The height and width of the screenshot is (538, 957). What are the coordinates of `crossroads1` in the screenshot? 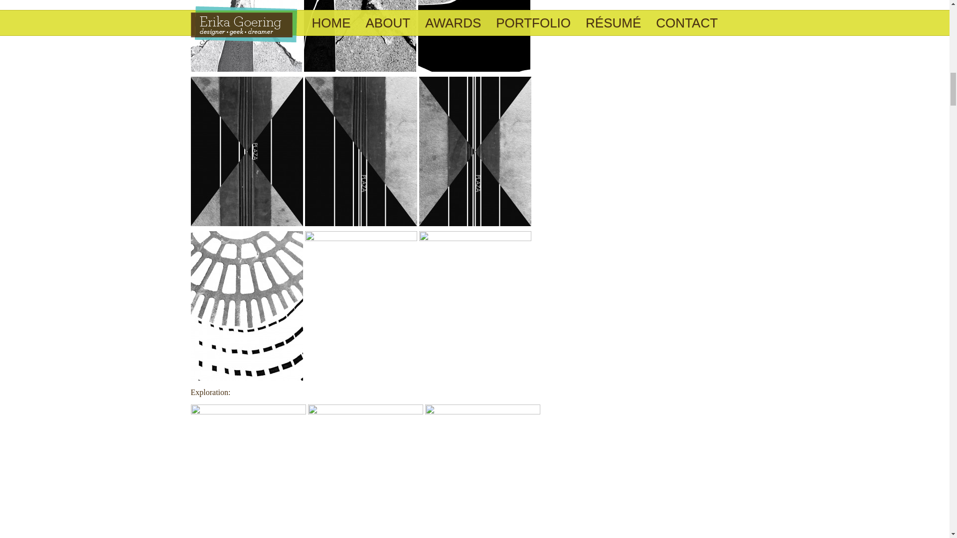 It's located at (246, 36).